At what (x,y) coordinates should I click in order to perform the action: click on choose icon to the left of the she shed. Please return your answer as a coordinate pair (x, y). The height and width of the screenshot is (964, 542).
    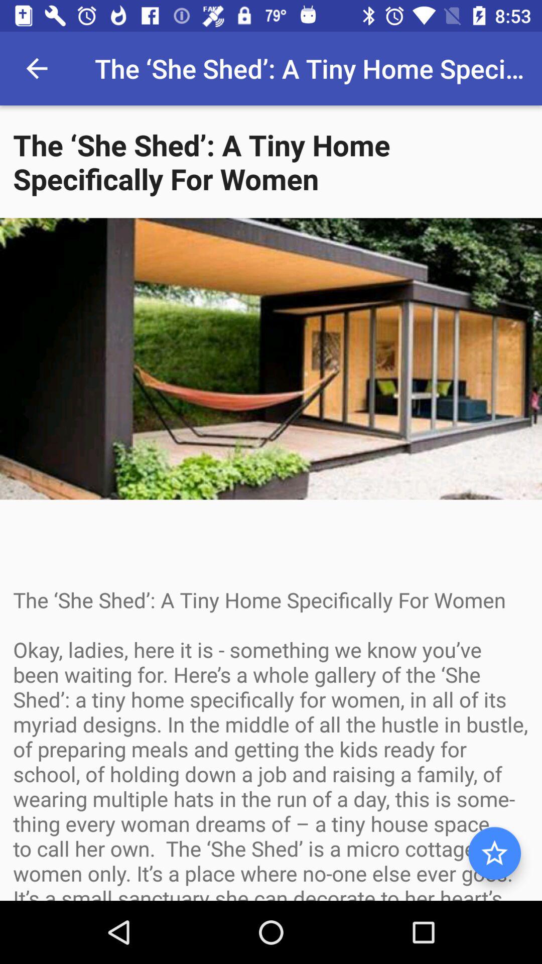
    Looking at the image, I should click on (37, 68).